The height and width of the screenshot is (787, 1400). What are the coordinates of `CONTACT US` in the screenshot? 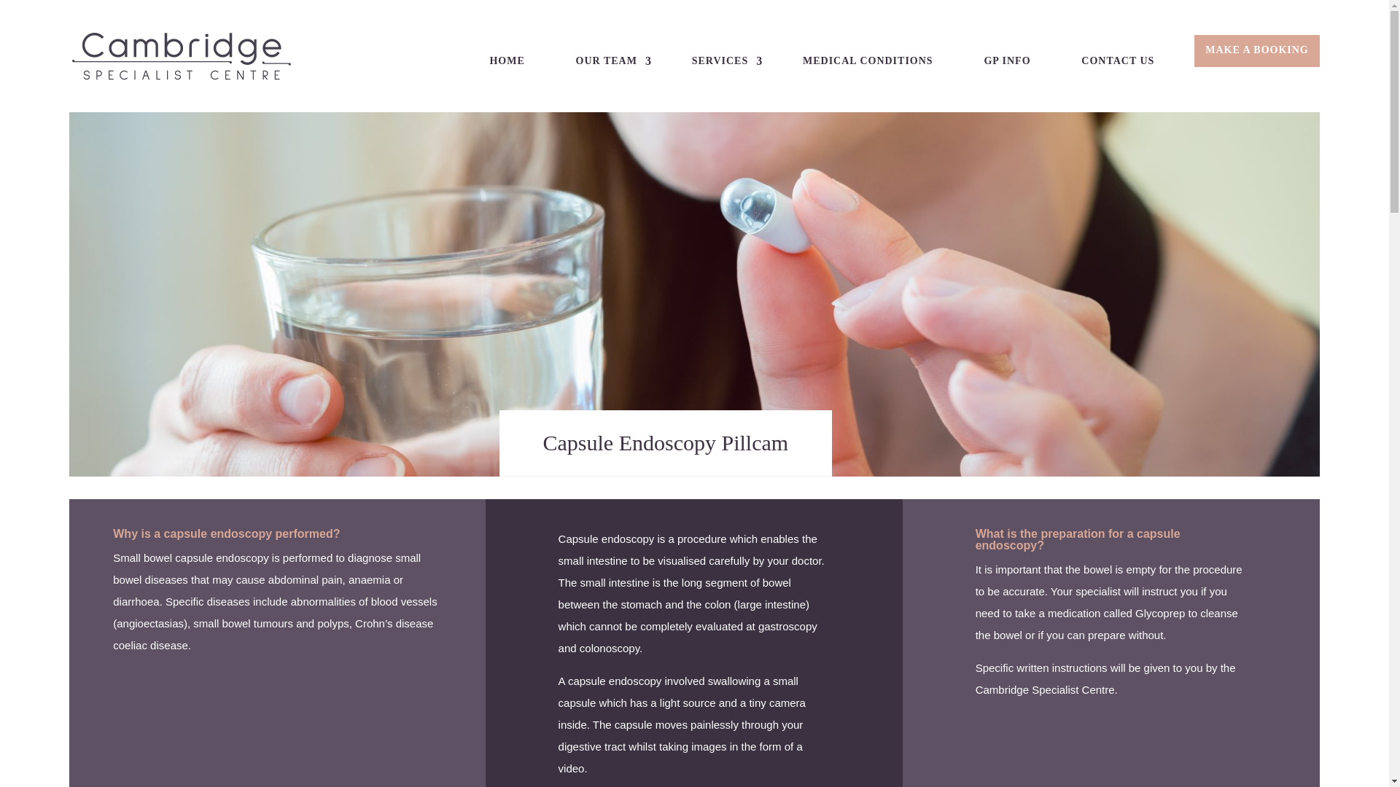 It's located at (1117, 73).